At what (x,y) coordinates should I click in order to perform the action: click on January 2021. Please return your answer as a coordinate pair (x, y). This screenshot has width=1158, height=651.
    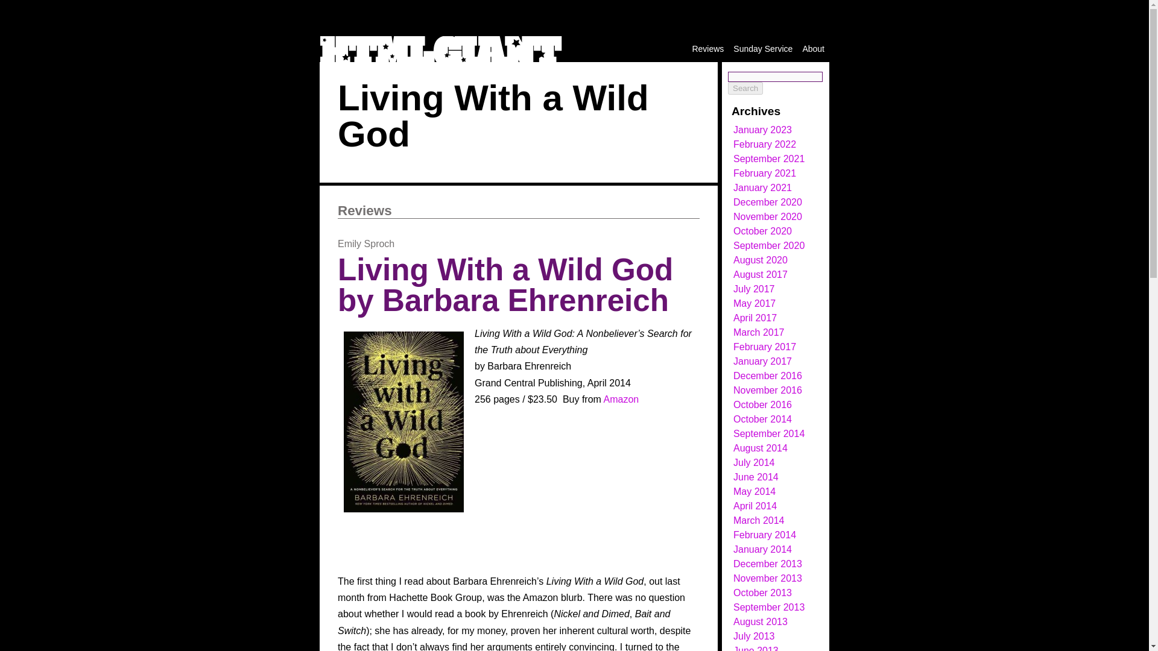
    Looking at the image, I should click on (762, 187).